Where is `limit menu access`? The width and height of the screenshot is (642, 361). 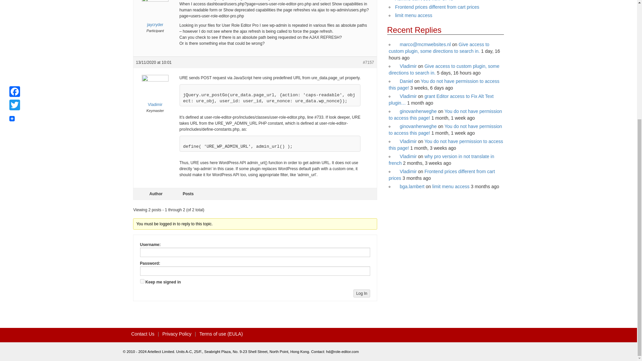 limit menu access is located at coordinates (414, 15).